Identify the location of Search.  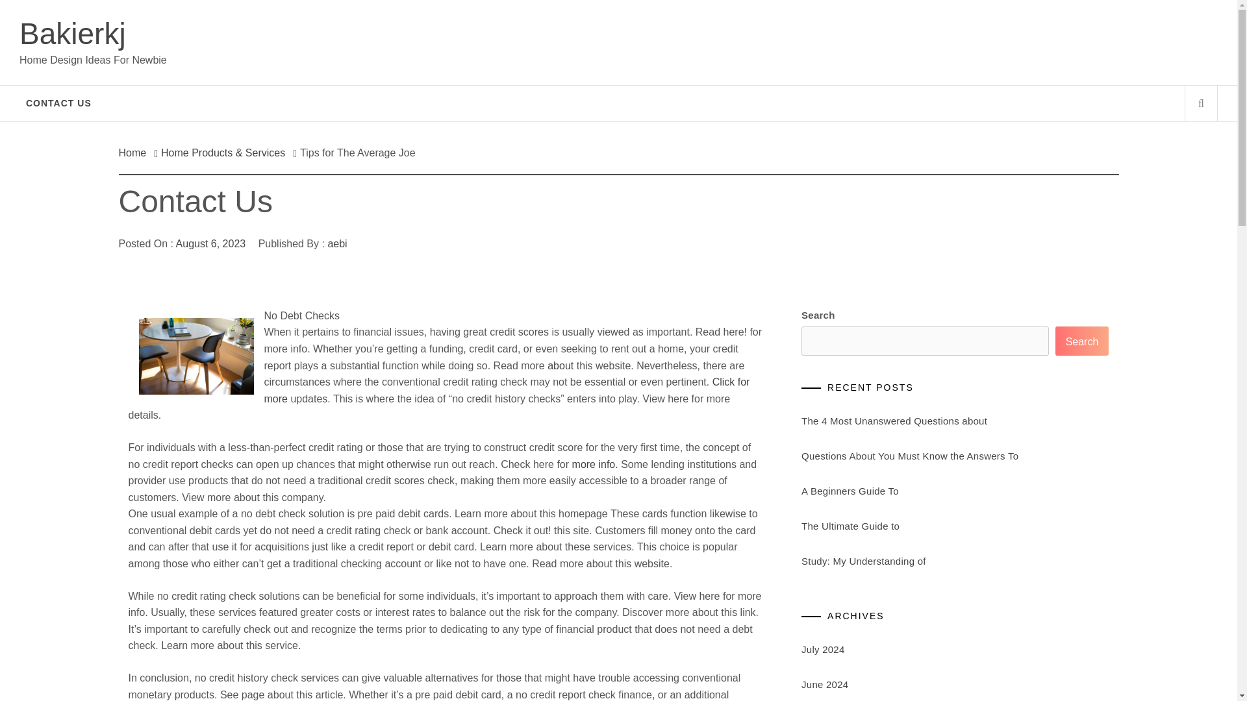
(1082, 341).